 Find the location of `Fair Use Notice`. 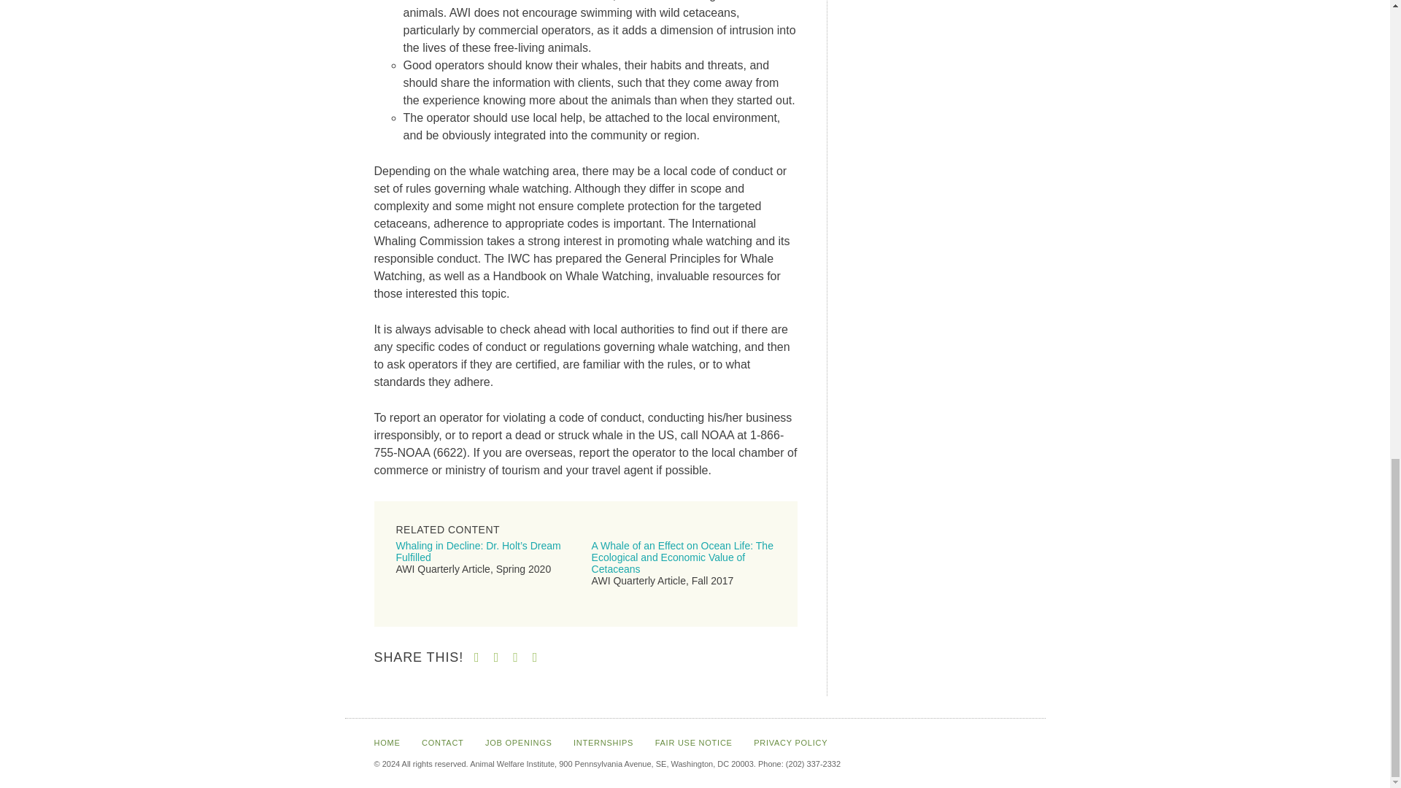

Fair Use Notice is located at coordinates (694, 742).